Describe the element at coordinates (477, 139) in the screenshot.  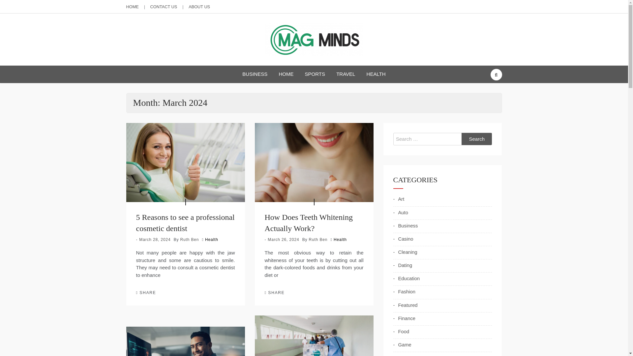
I see `Search` at that location.